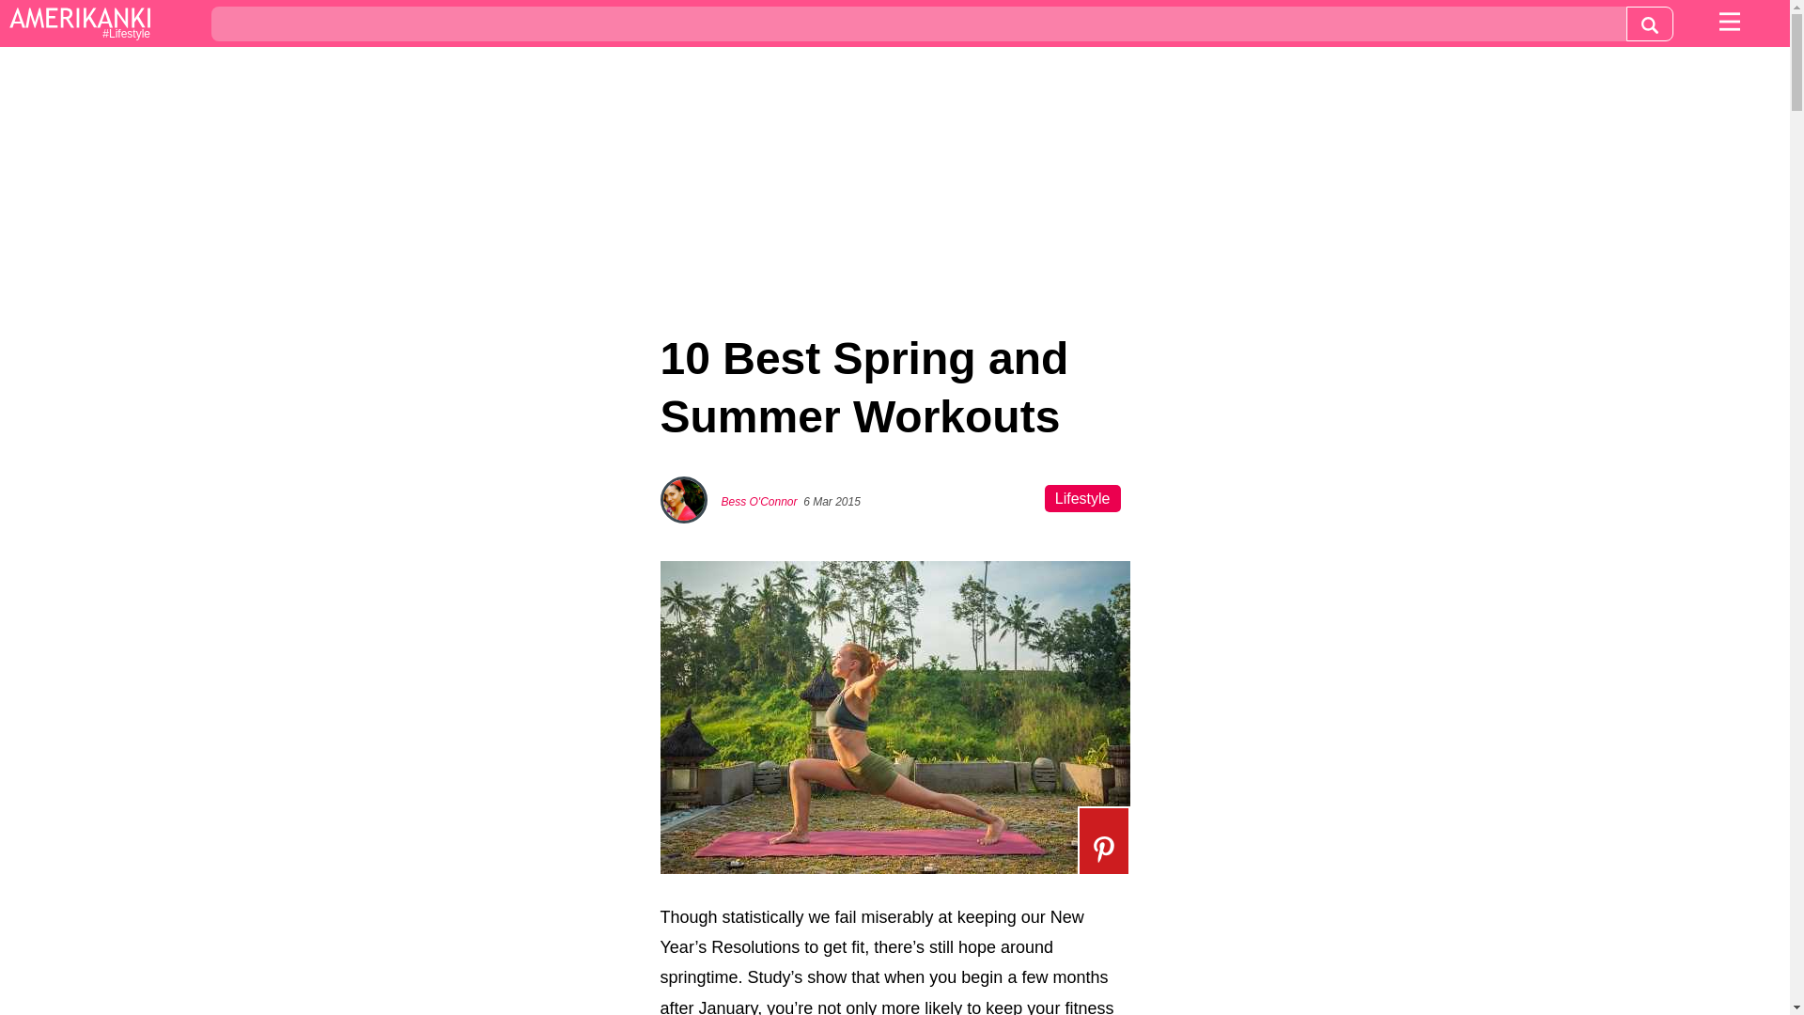 This screenshot has height=1015, width=1804. What do you see at coordinates (759, 502) in the screenshot?
I see `Bess O'Connor` at bounding box center [759, 502].